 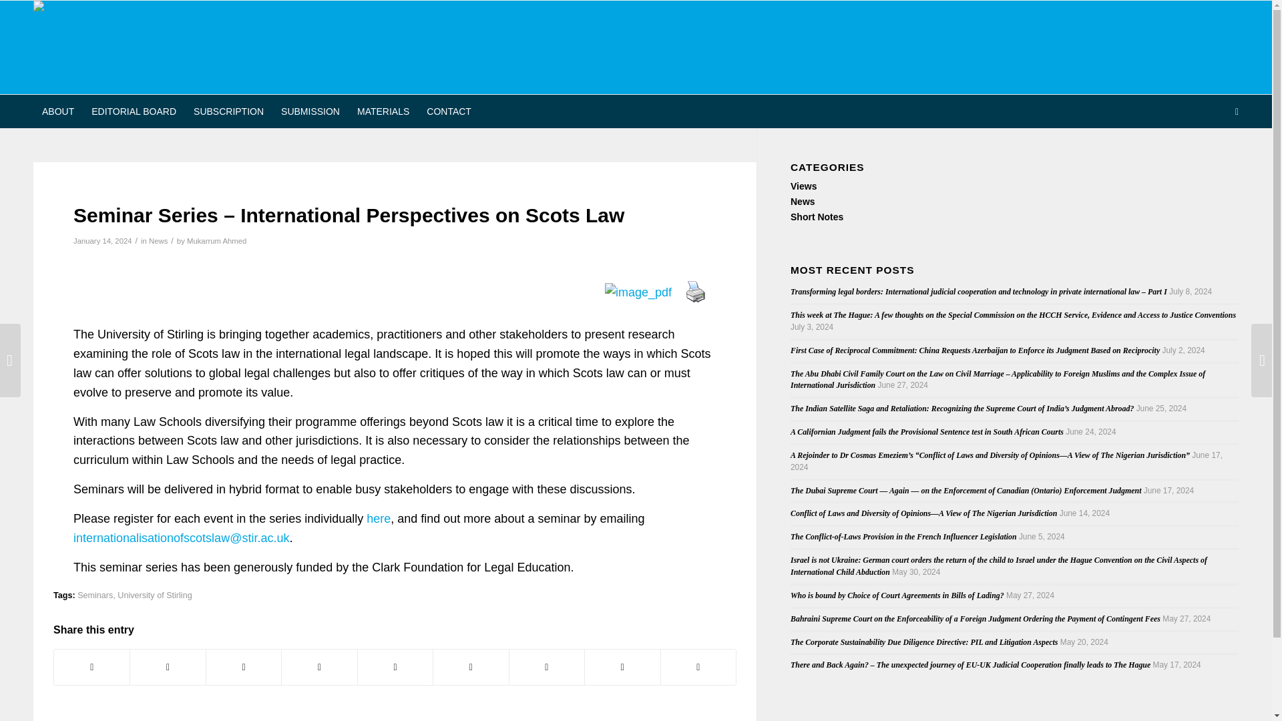 I want to click on University of Stirling, so click(x=154, y=595).